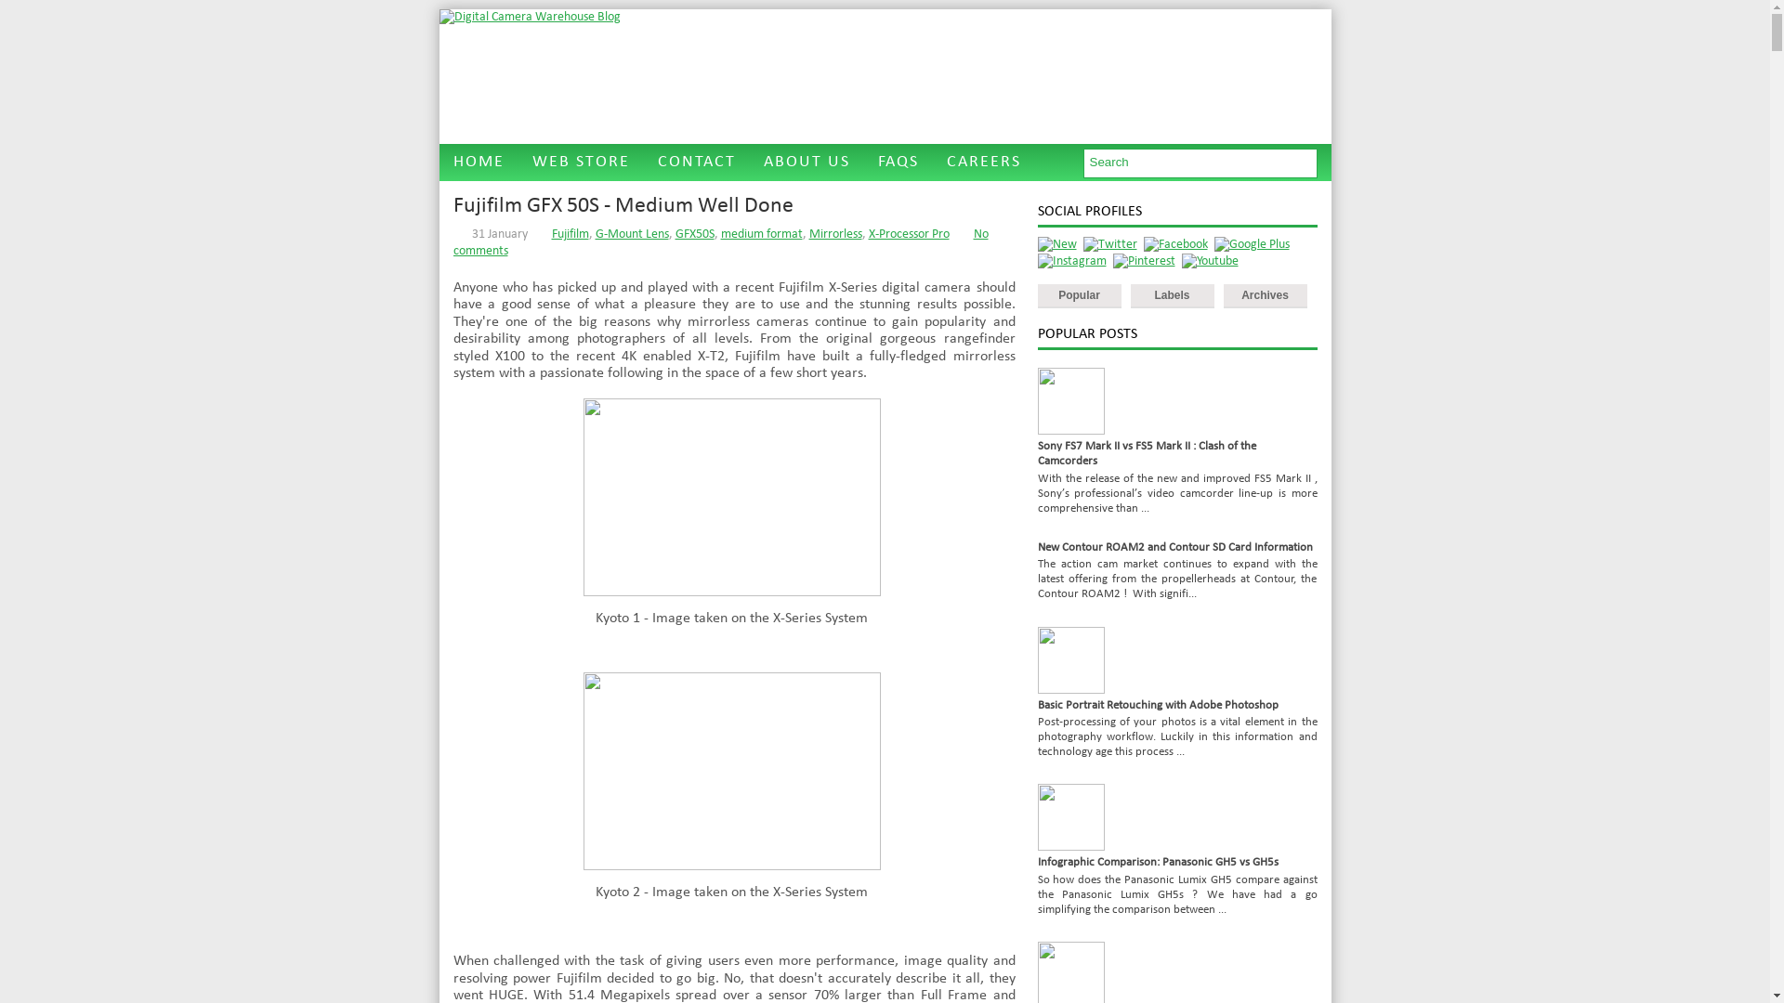 The width and height of the screenshot is (1784, 1003). What do you see at coordinates (1174, 245) in the screenshot?
I see `Facebook` at bounding box center [1174, 245].